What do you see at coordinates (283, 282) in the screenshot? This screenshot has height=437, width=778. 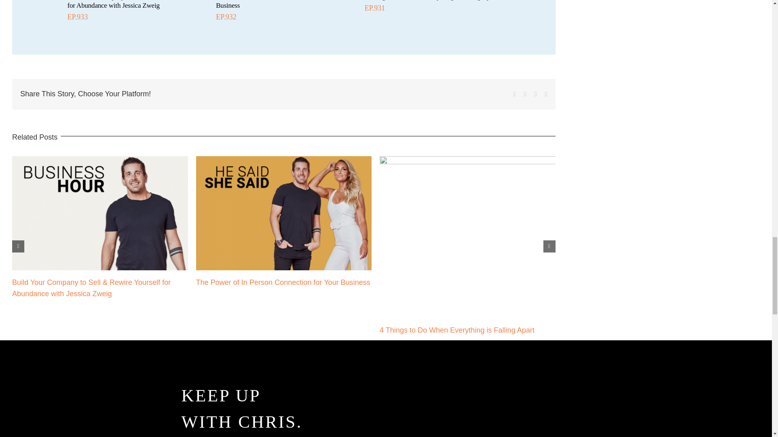 I see `The Power of In Person Connection for Your Business` at bounding box center [283, 282].